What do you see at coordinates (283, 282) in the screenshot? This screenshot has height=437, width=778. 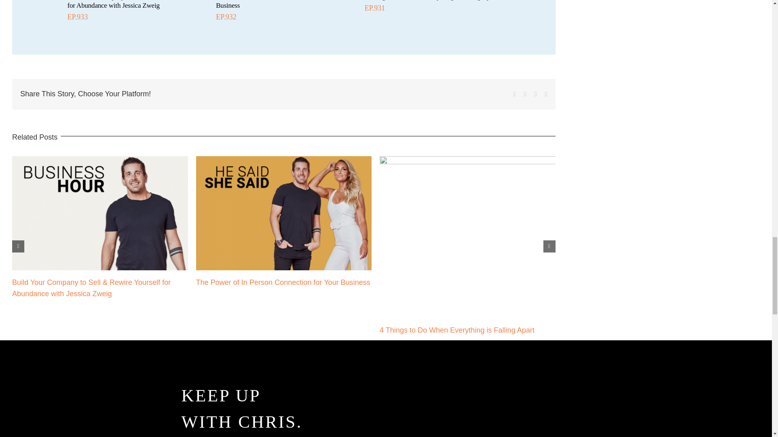 I see `The Power of In Person Connection for Your Business` at bounding box center [283, 282].